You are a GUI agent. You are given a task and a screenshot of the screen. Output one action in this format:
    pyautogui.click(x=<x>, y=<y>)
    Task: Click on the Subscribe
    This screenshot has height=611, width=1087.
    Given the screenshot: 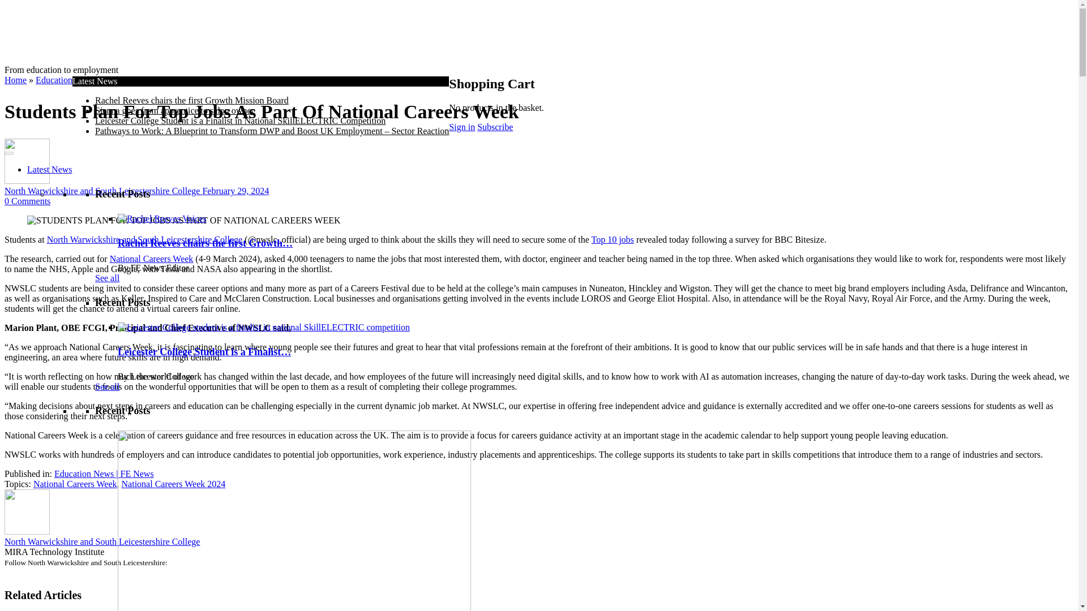 What is the action you would take?
    pyautogui.click(x=495, y=127)
    